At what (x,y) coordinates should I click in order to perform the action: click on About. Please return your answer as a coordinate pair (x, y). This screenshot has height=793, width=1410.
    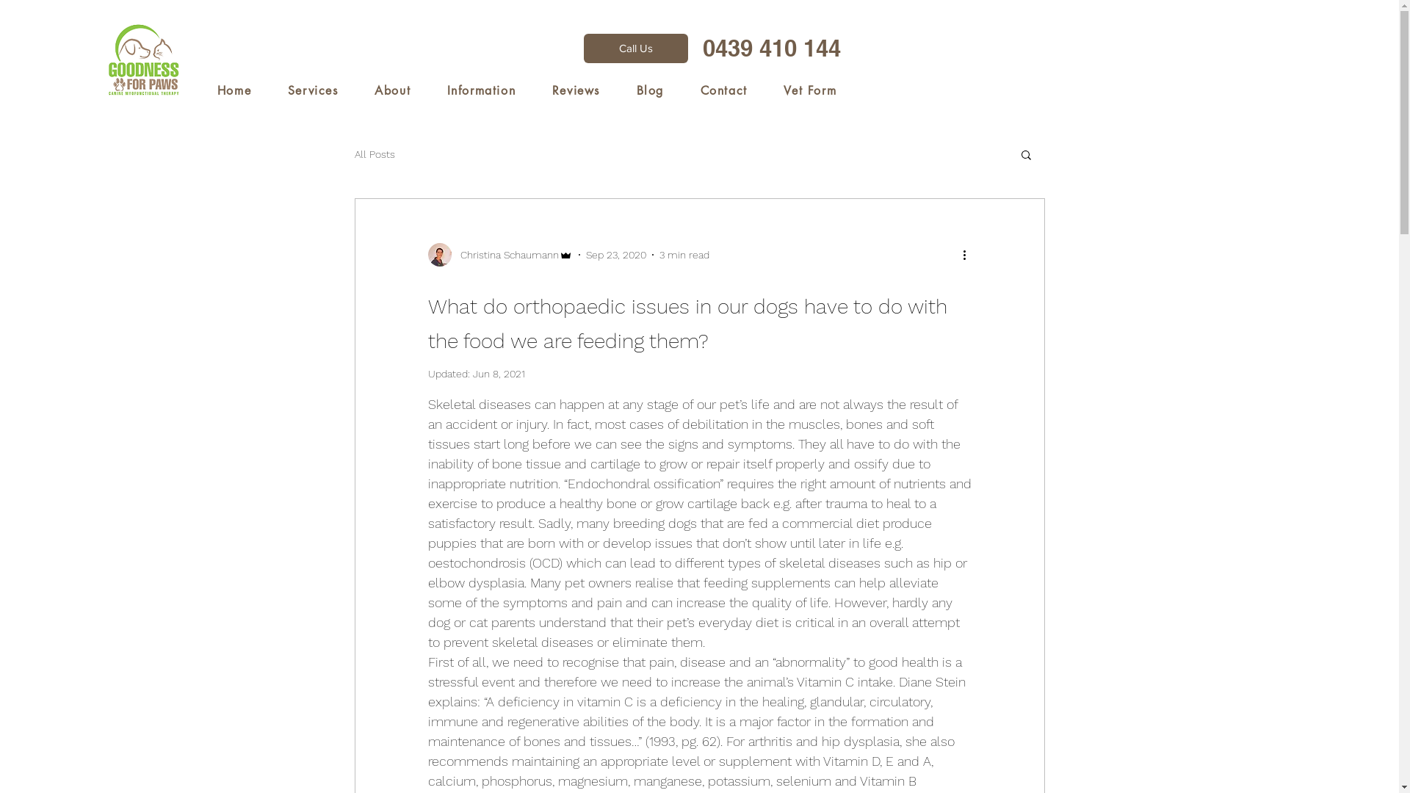
    Looking at the image, I should click on (392, 91).